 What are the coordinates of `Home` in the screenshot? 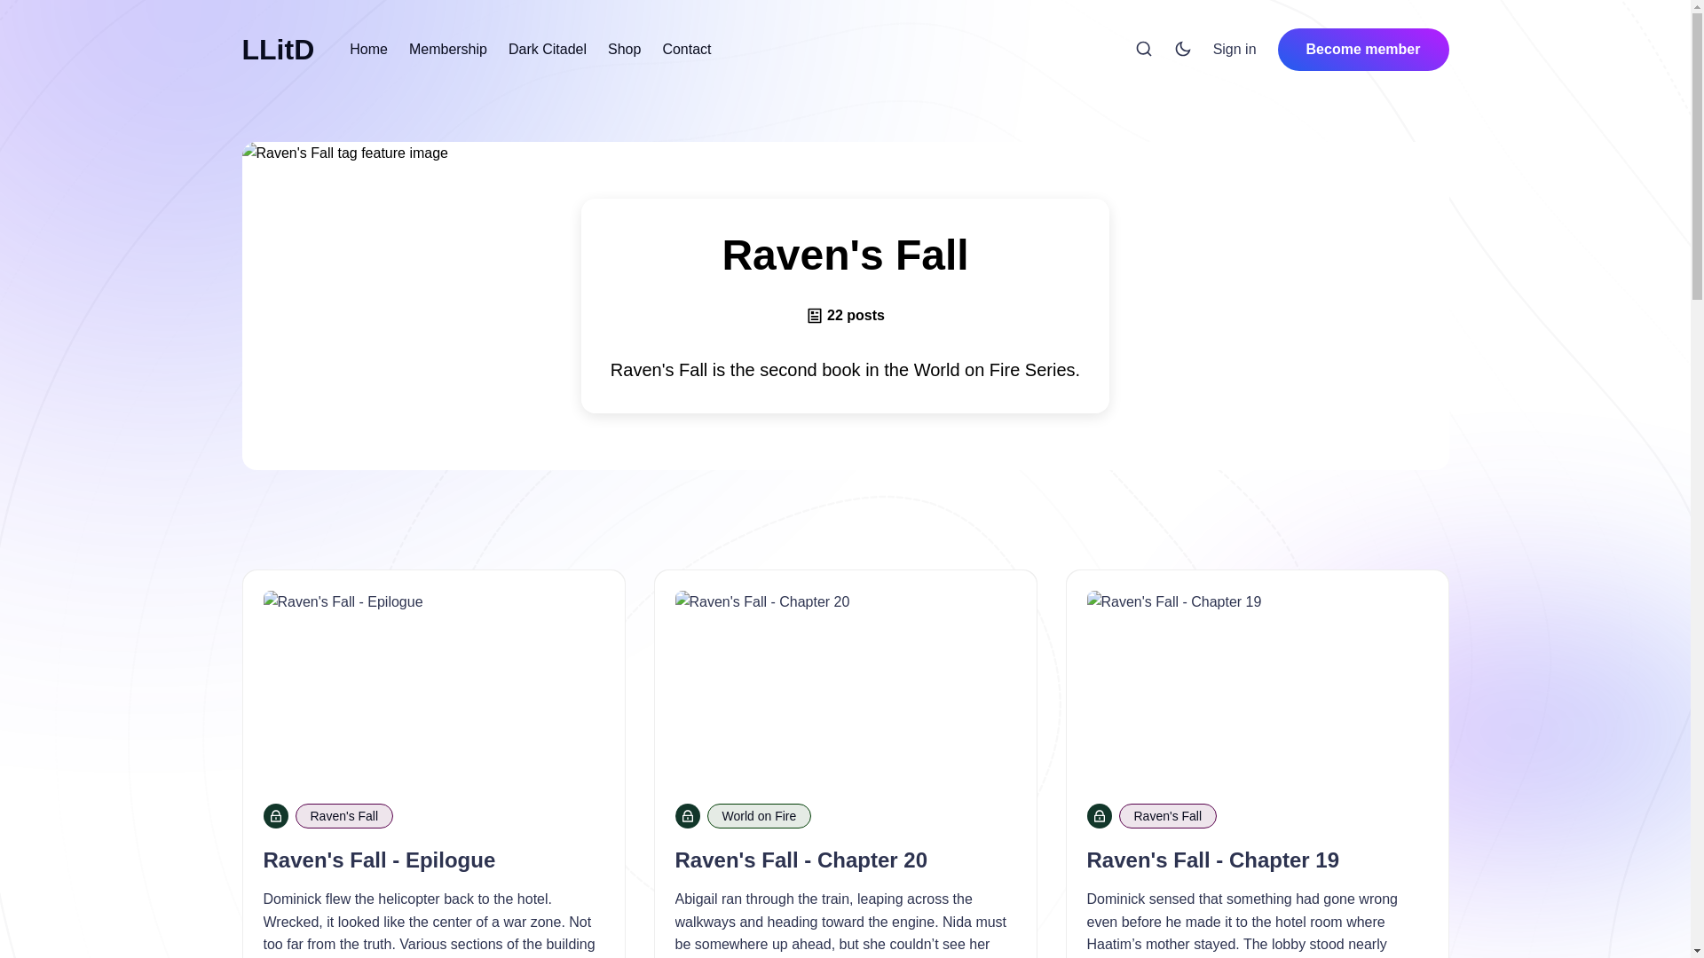 It's located at (368, 50).